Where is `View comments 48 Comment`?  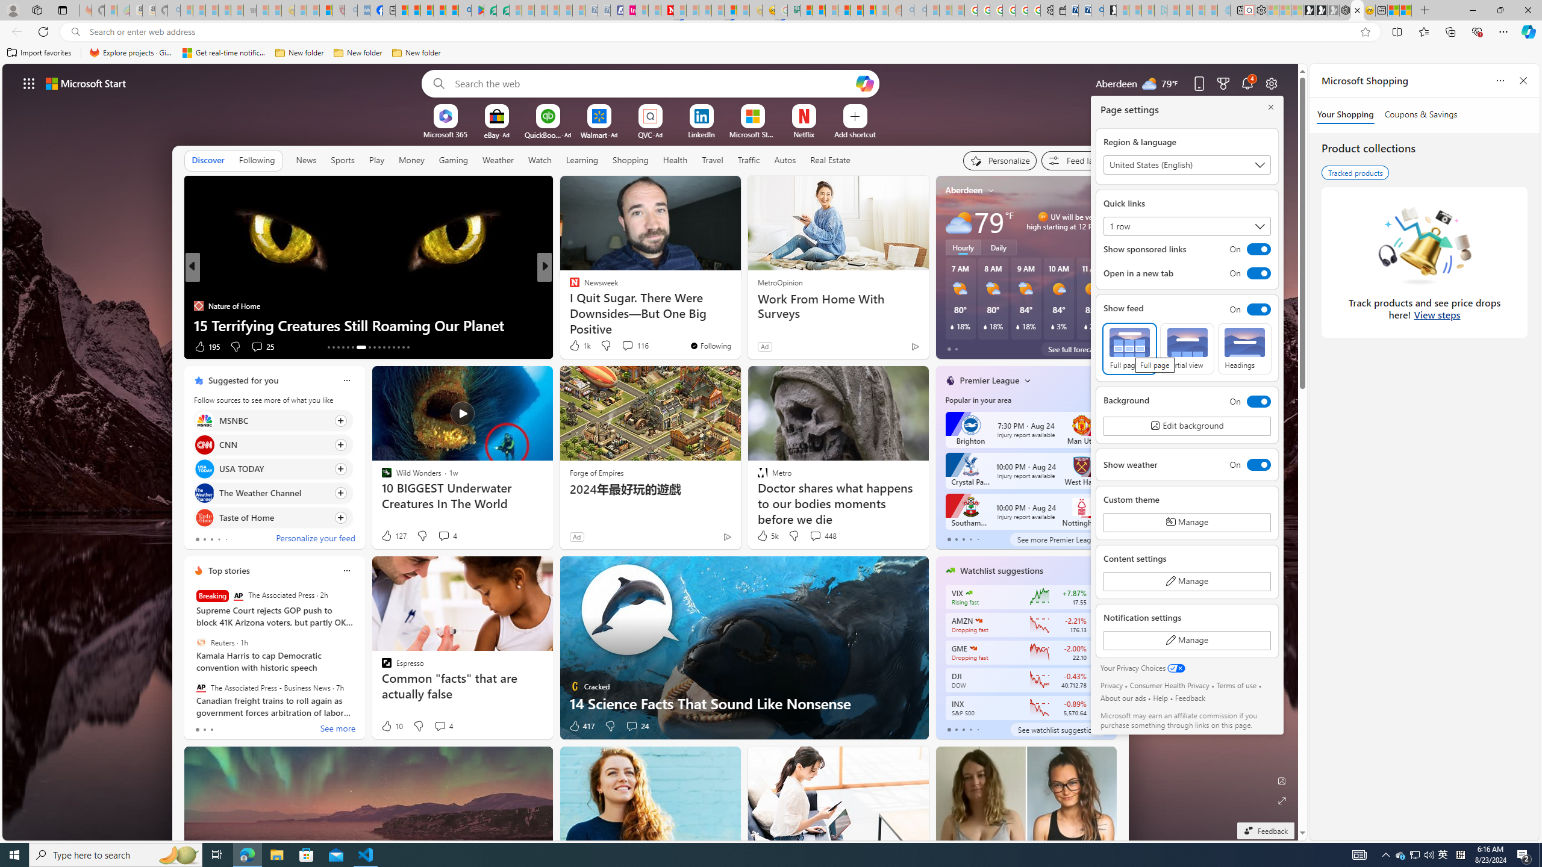 View comments 48 Comment is located at coordinates (632, 347).